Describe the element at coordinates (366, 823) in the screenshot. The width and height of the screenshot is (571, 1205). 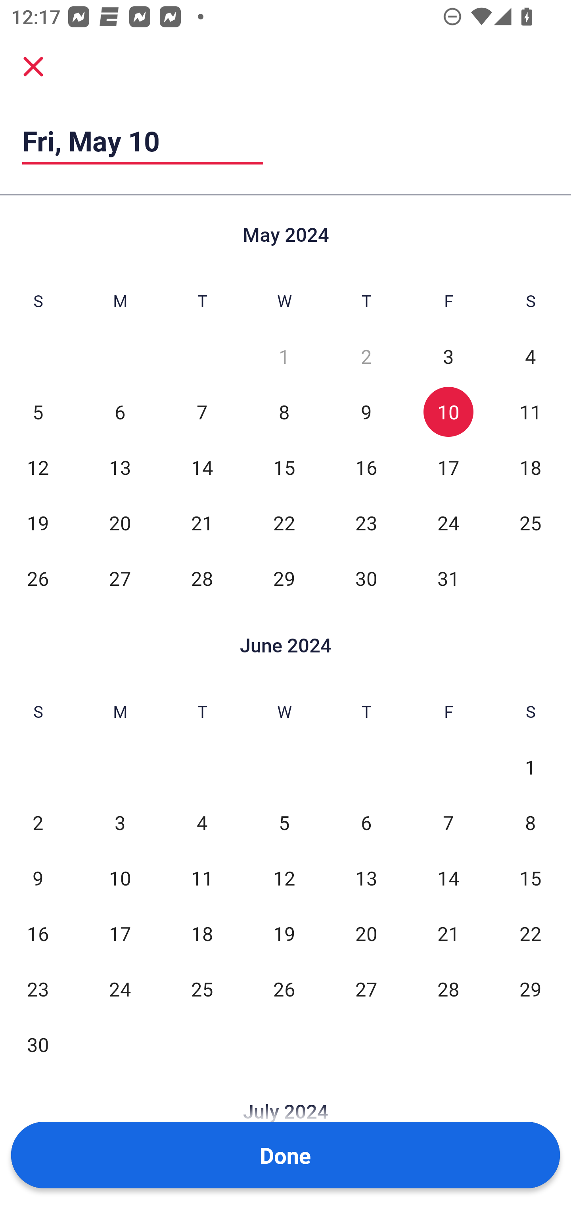
I see `6 Thu, Jun 6, Not Selected` at that location.